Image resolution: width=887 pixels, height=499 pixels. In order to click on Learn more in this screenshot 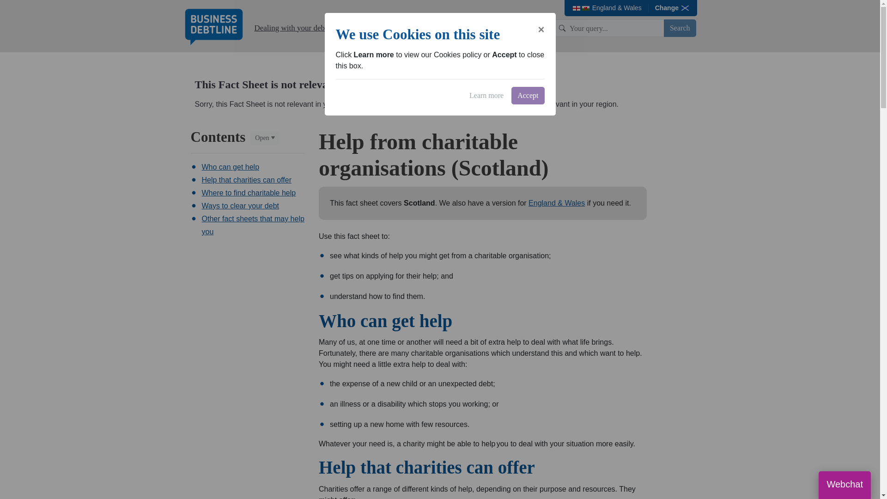, I will do `click(486, 95)`.